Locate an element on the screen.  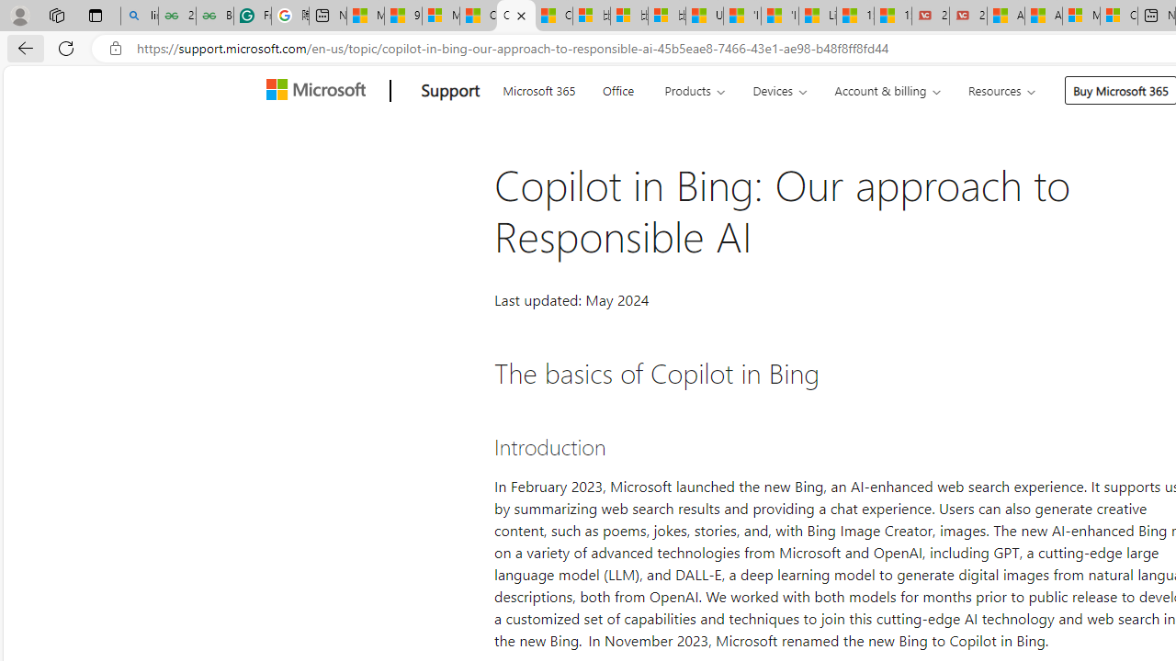
25 Basic Linux Commands For Beginners - GeeksforGeeks is located at coordinates (176, 17).